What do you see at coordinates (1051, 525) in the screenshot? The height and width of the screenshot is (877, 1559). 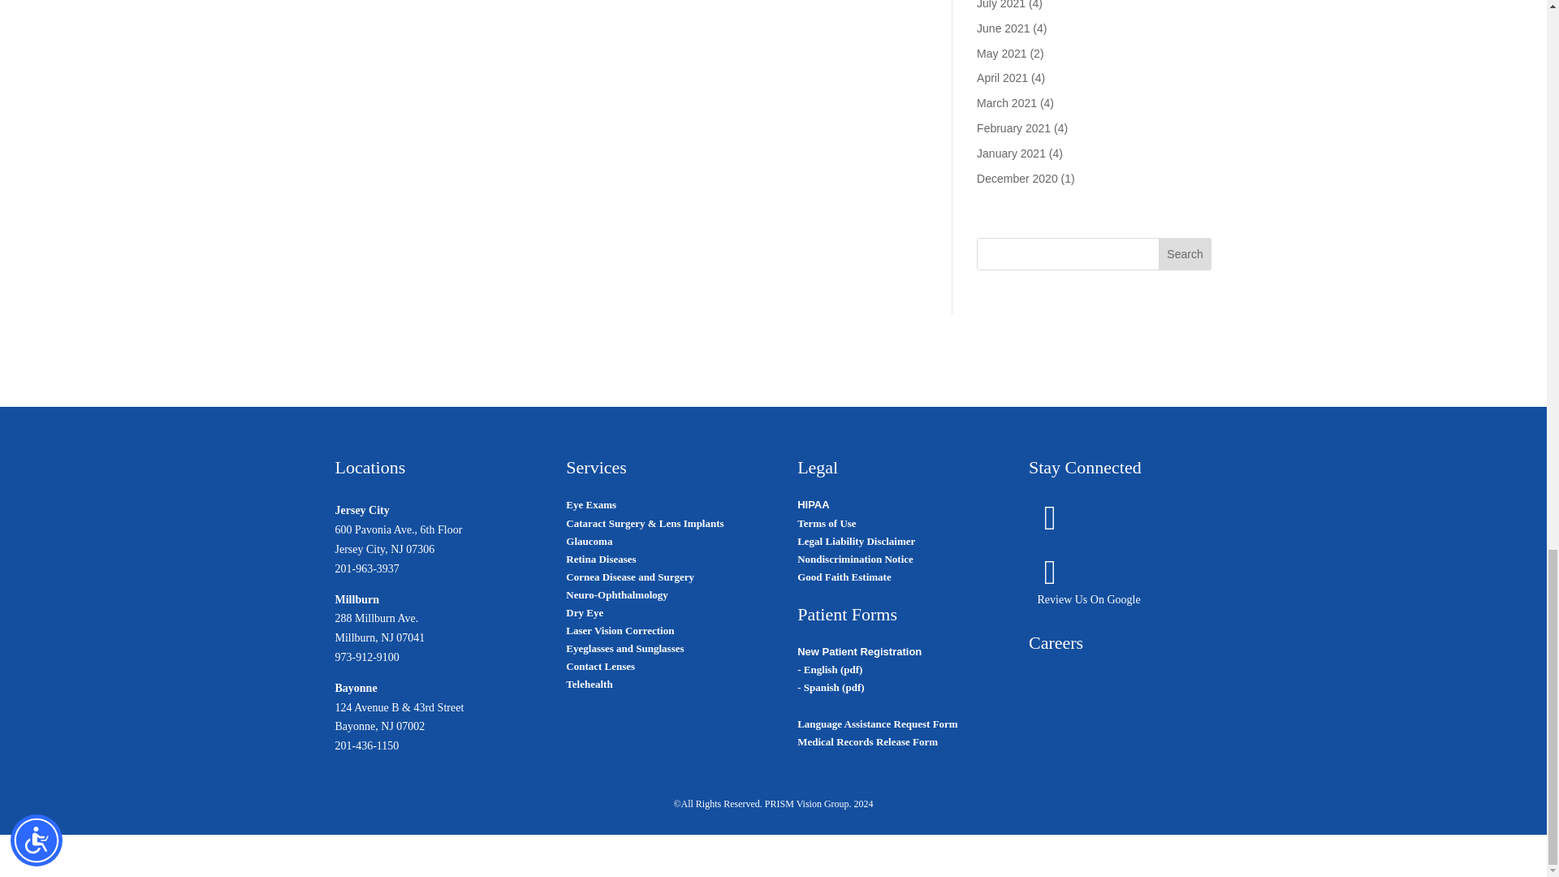 I see `Facebook Link` at bounding box center [1051, 525].